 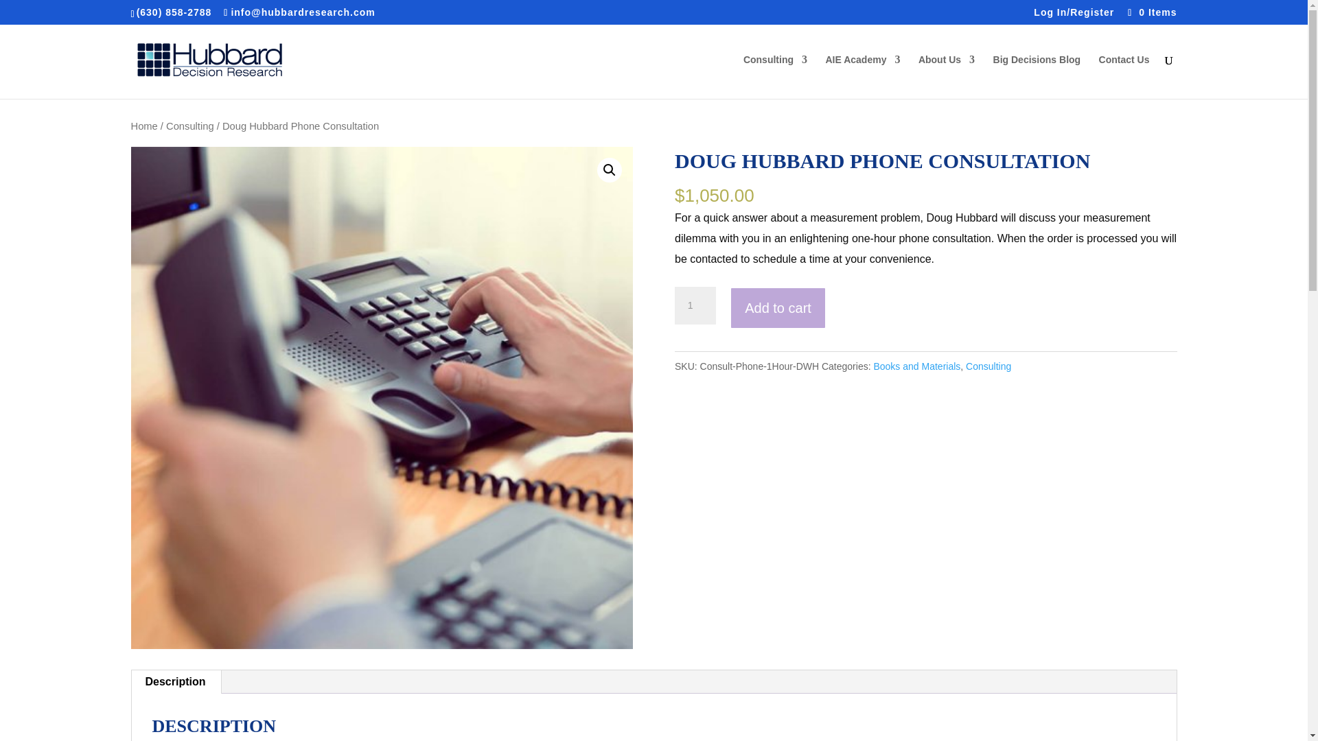 I want to click on Big Decisions Blog, so click(x=1037, y=76).